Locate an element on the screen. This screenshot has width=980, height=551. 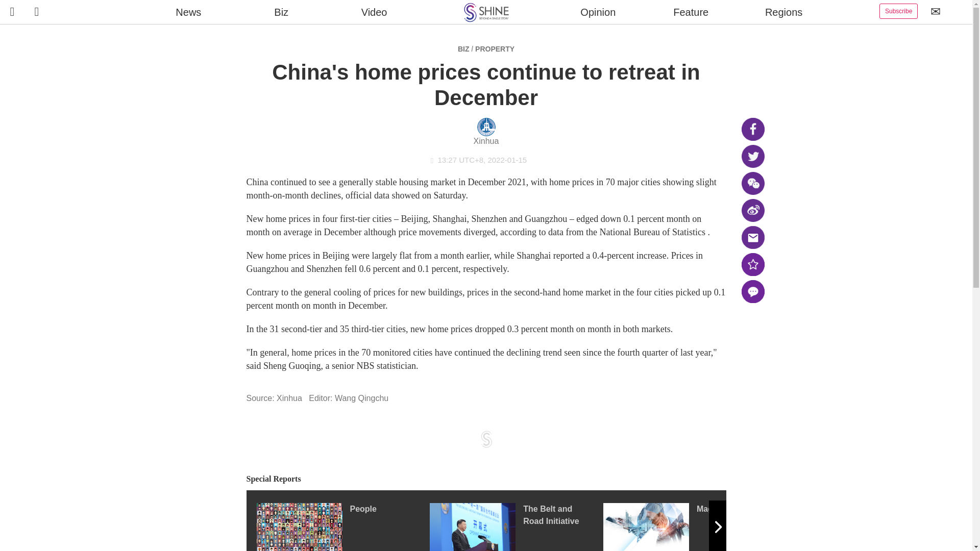
Add to favorites is located at coordinates (752, 264).